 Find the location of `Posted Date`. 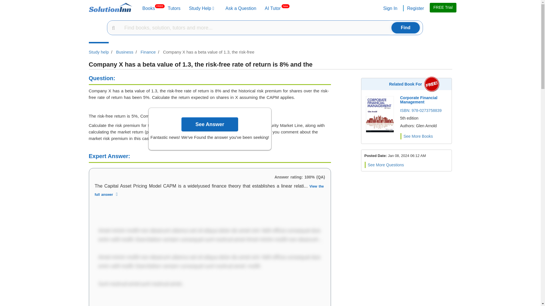

Posted Date is located at coordinates (407, 156).